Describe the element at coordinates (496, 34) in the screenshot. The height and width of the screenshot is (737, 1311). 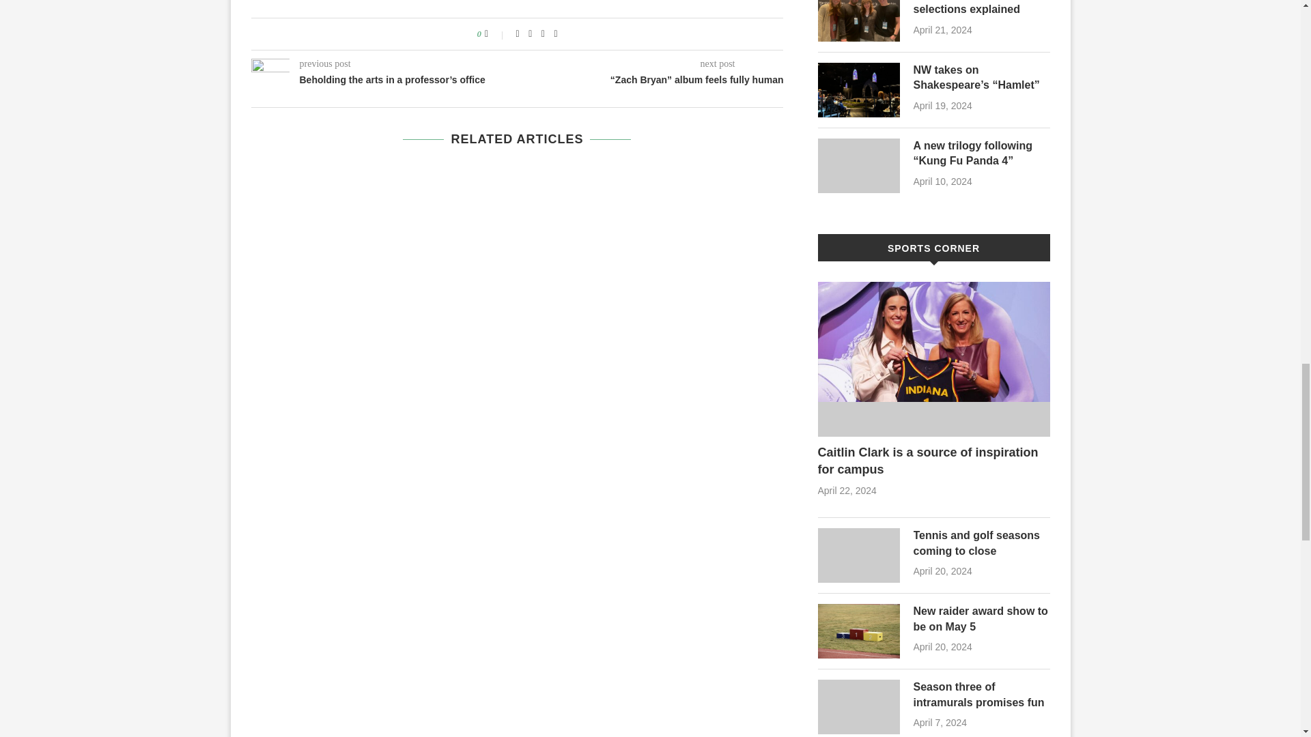
I see `Like` at that location.